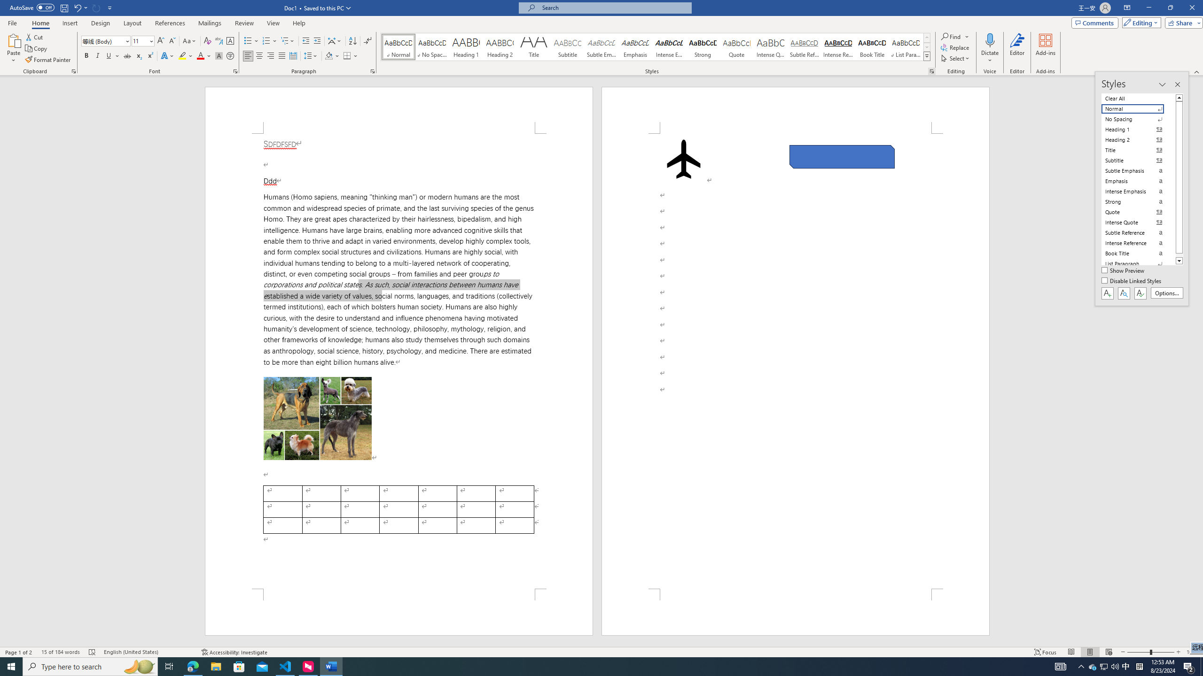  I want to click on Word Count 15 of 184 words, so click(61, 652).